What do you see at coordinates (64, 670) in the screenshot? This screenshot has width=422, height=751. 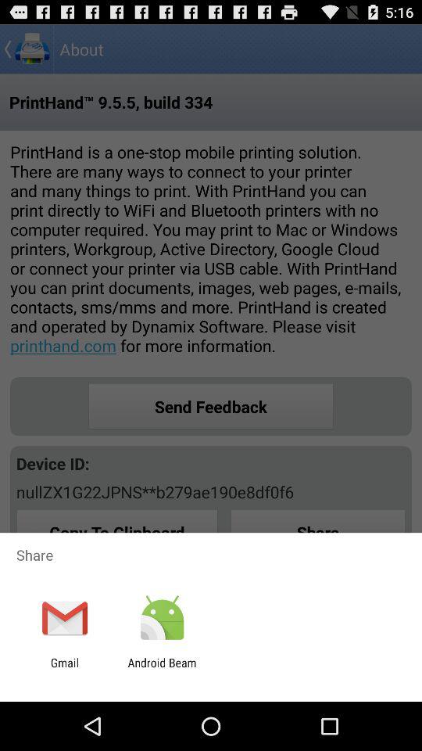 I see `choose the gmail` at bounding box center [64, 670].